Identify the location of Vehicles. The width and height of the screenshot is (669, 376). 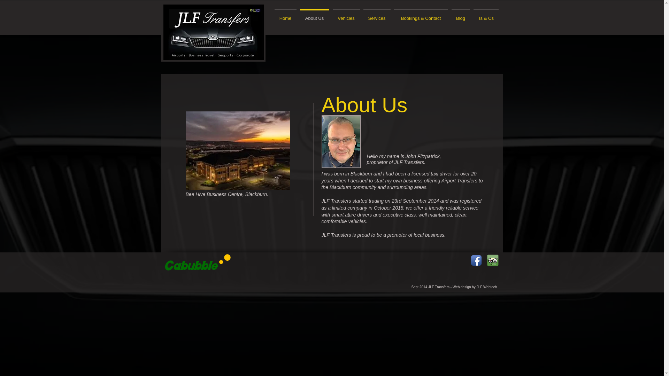
(346, 15).